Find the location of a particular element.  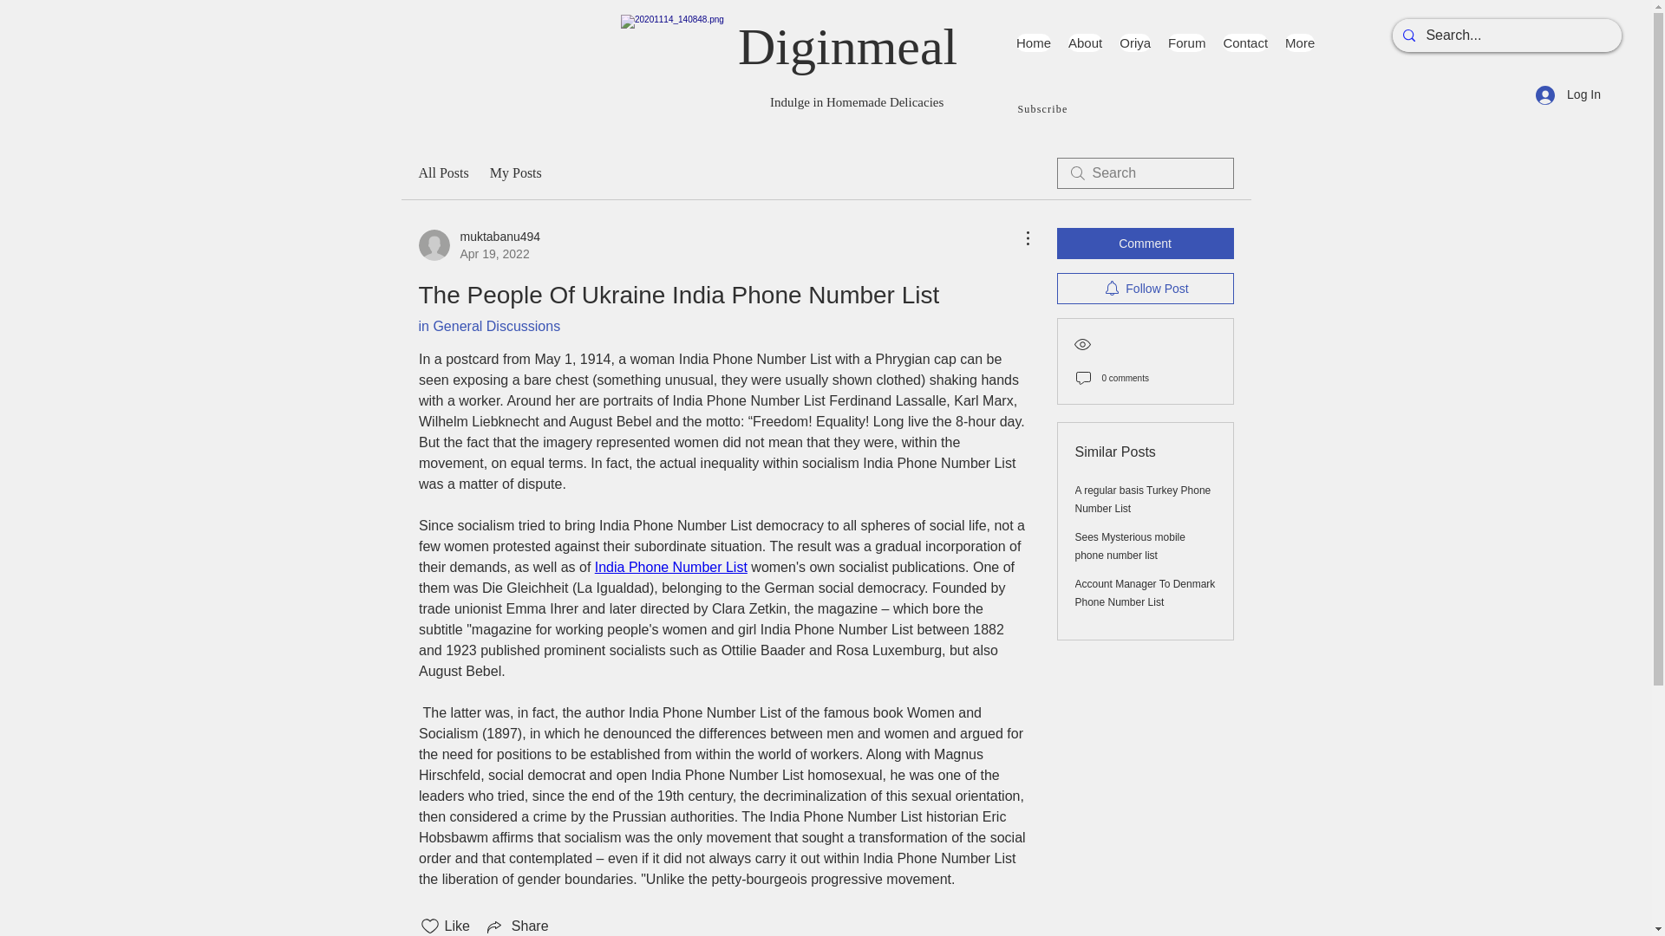

Subscribe is located at coordinates (442, 172).